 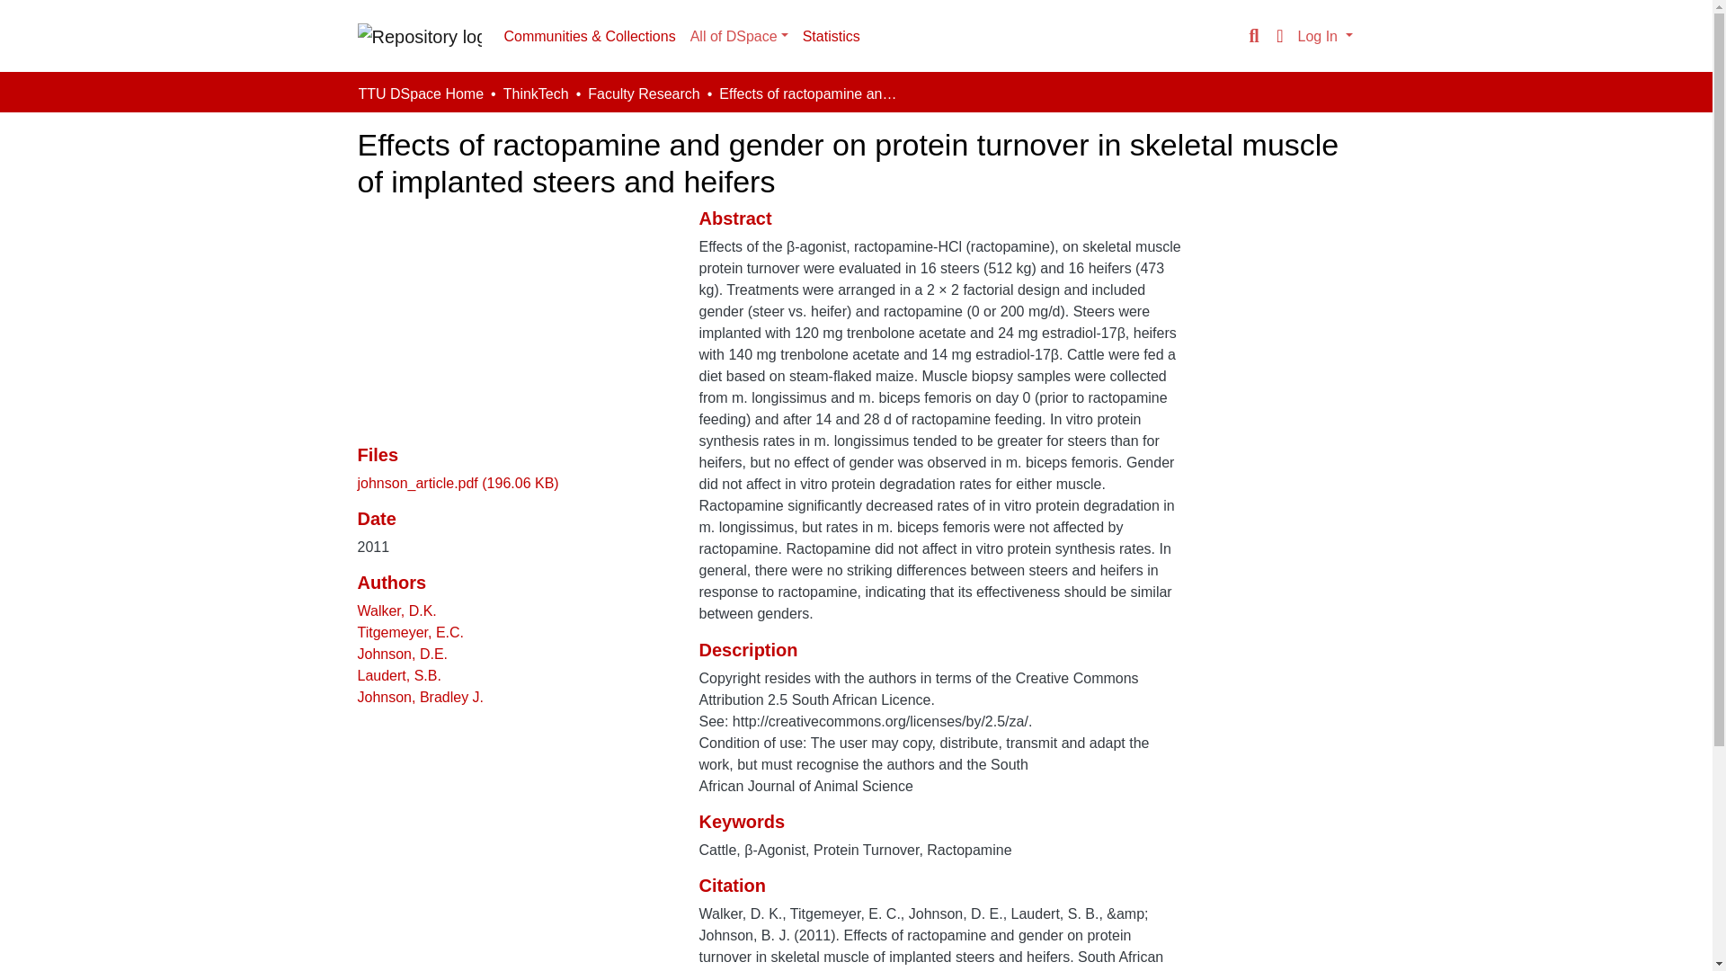 What do you see at coordinates (739, 36) in the screenshot?
I see `All of DSpace` at bounding box center [739, 36].